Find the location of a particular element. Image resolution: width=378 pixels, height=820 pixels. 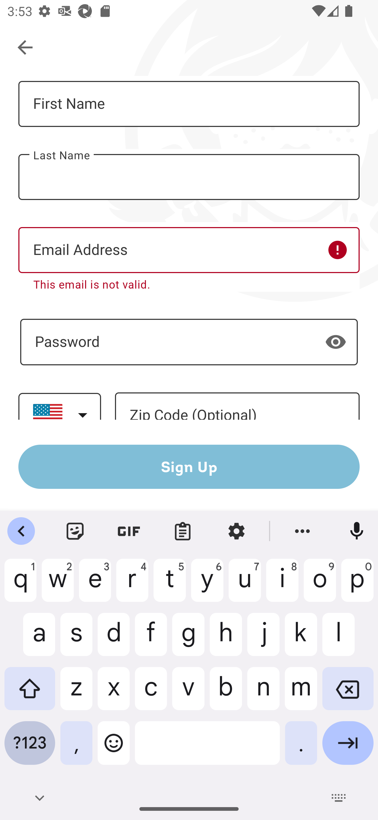

- Required is located at coordinates (189, 342).